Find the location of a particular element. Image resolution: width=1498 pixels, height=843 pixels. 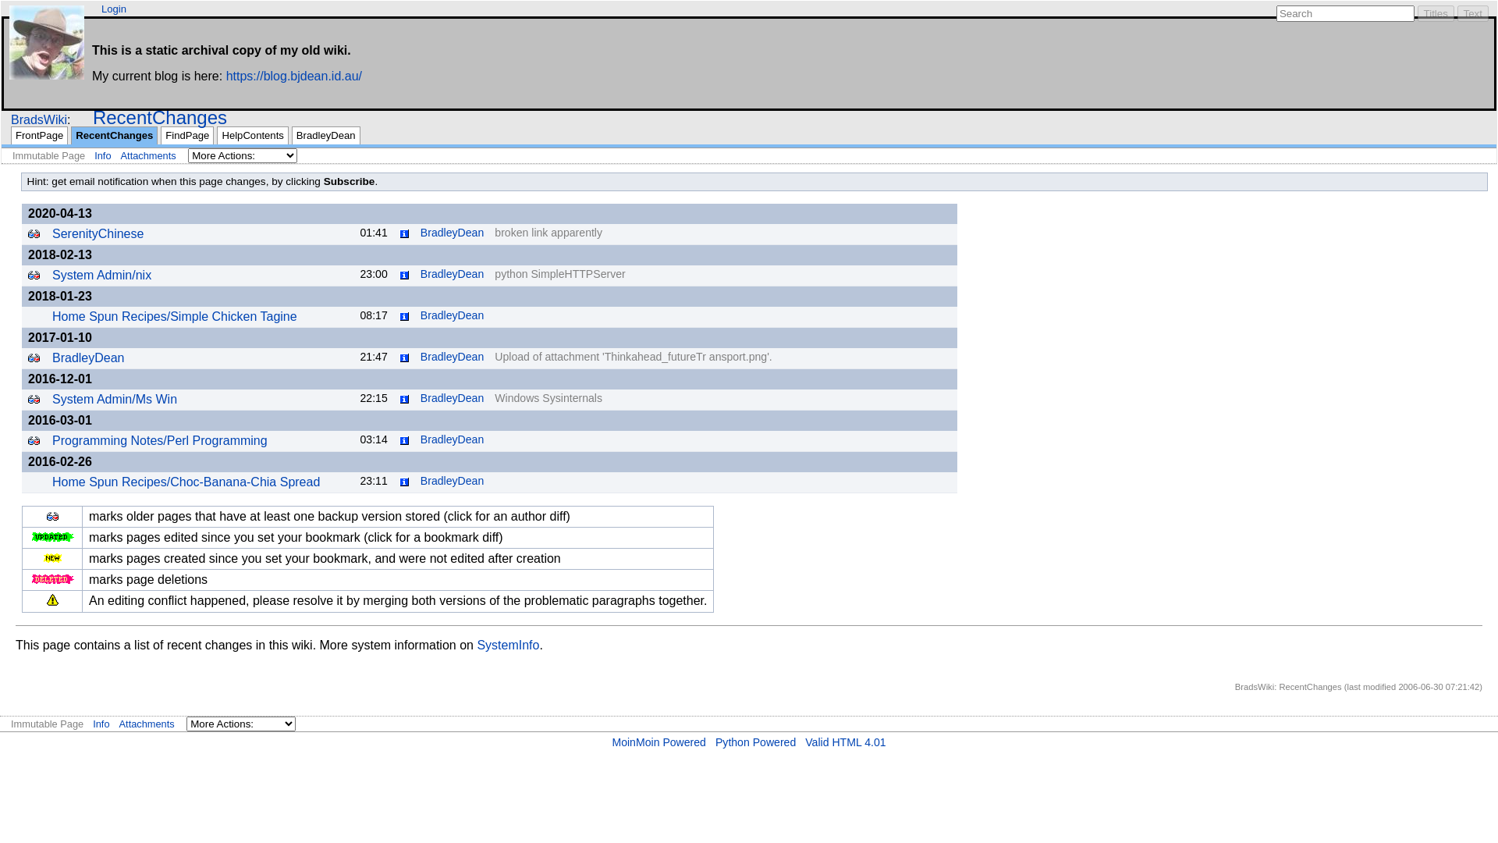

Info is located at coordinates (404, 357).